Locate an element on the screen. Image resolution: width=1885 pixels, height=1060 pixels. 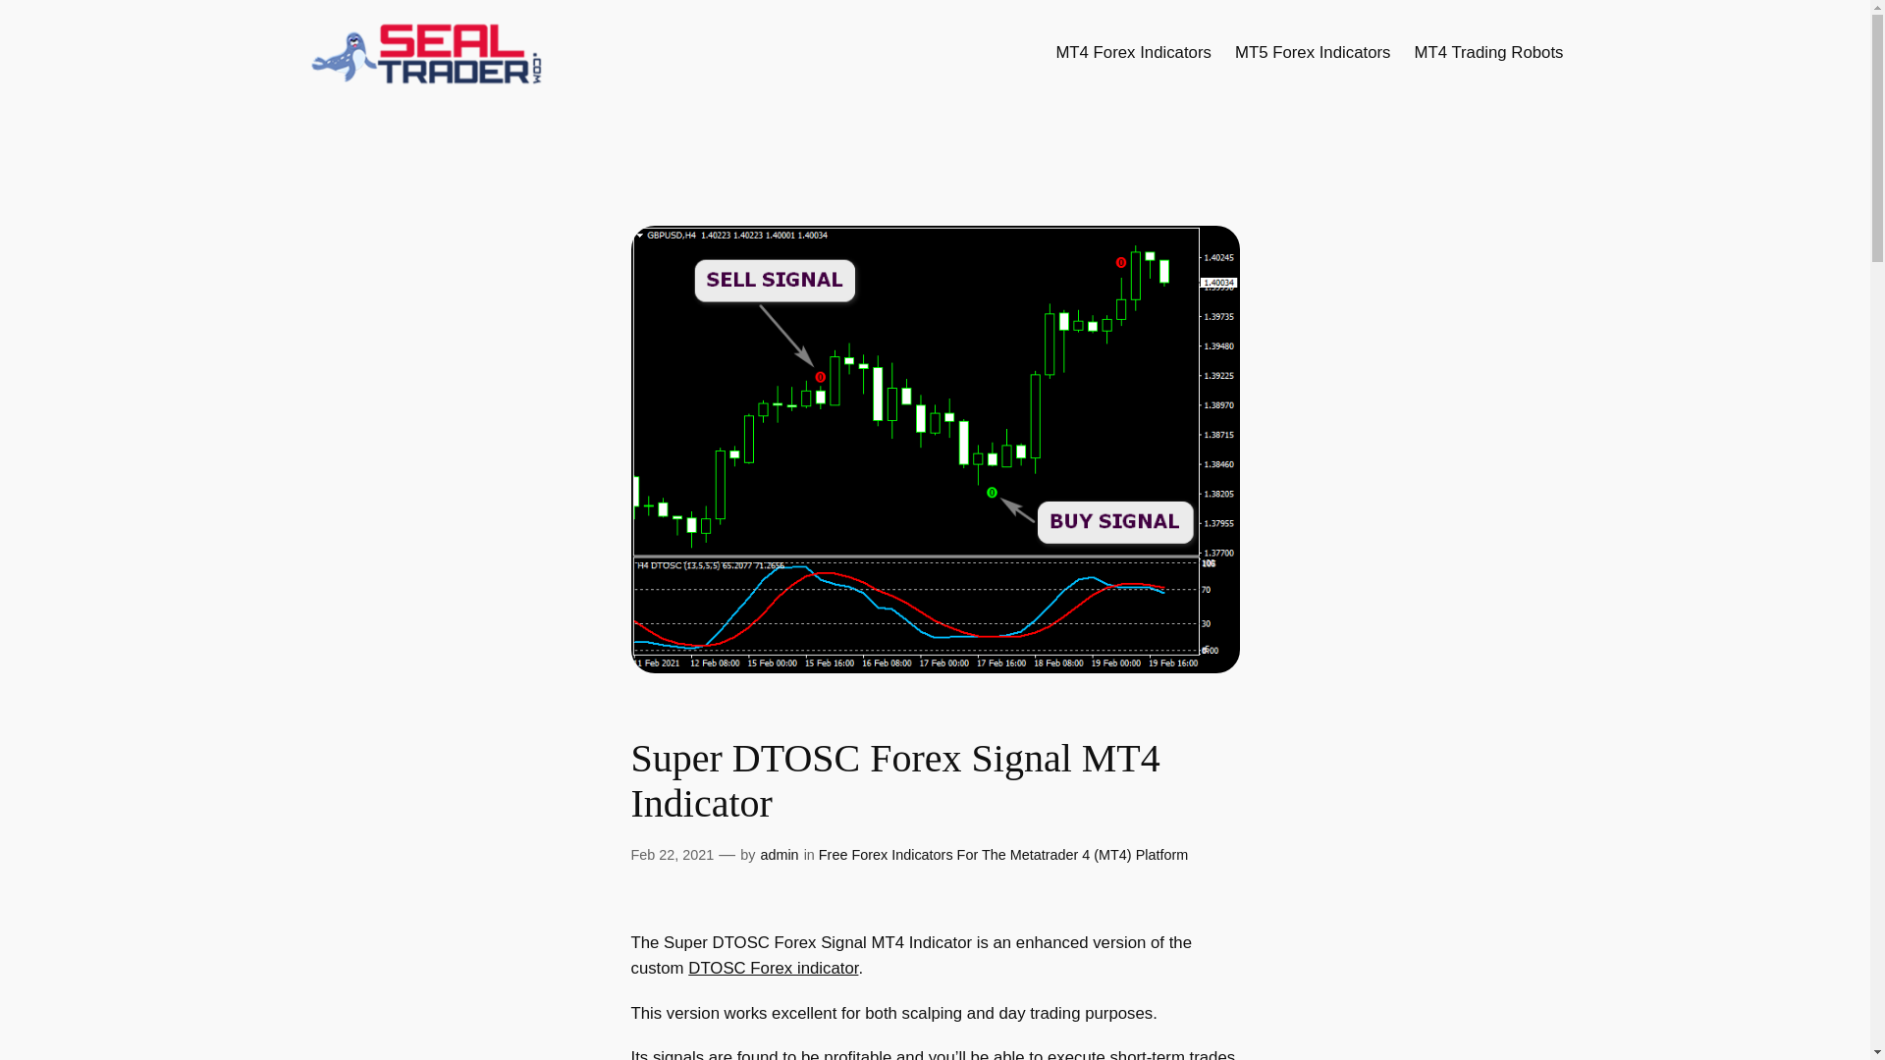
MT5 Forex Indicators is located at coordinates (1312, 53).